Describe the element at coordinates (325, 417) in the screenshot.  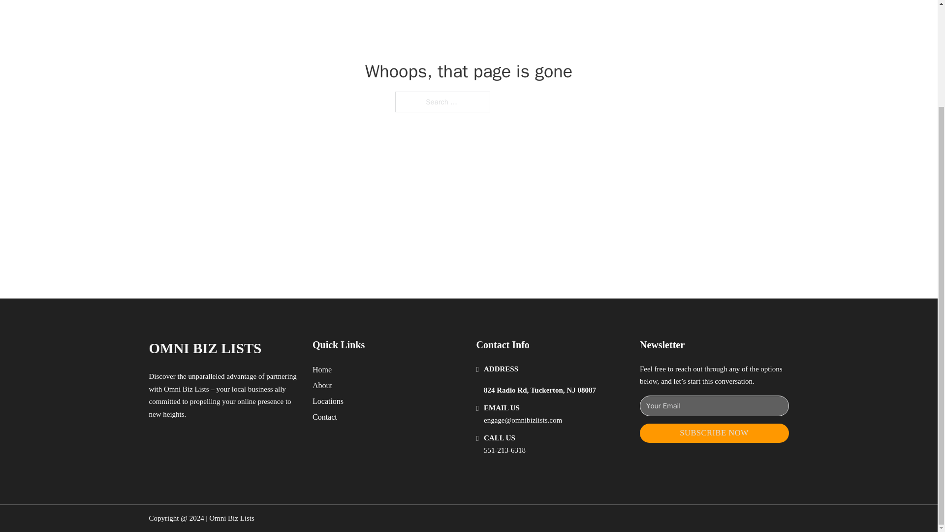
I see `Contact` at that location.